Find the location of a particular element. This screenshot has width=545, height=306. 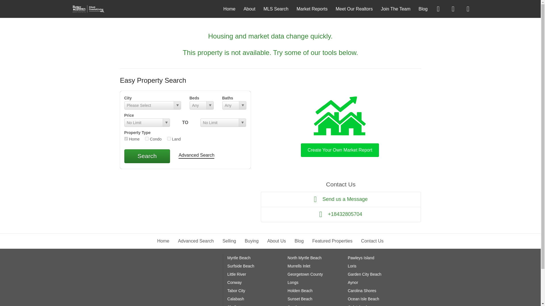

About Us is located at coordinates (277, 241).